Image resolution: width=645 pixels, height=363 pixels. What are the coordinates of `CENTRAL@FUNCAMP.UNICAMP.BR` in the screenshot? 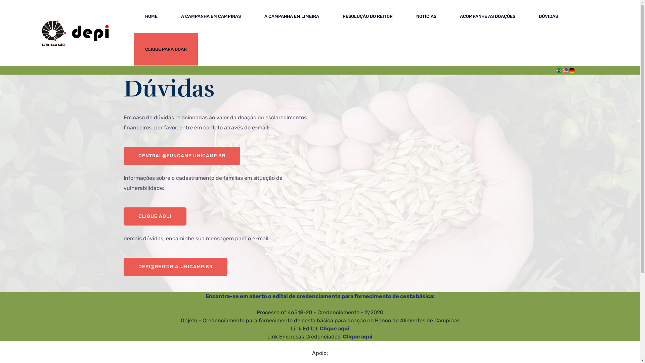 It's located at (182, 156).